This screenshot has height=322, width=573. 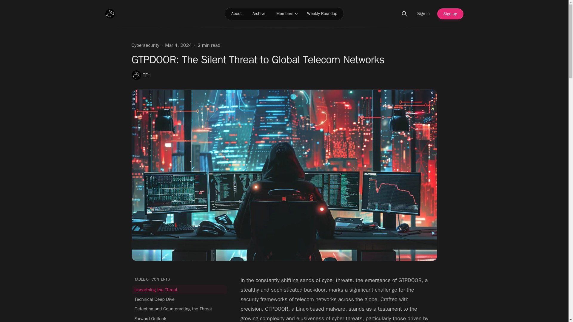 What do you see at coordinates (282, 14) in the screenshot?
I see `Members` at bounding box center [282, 14].